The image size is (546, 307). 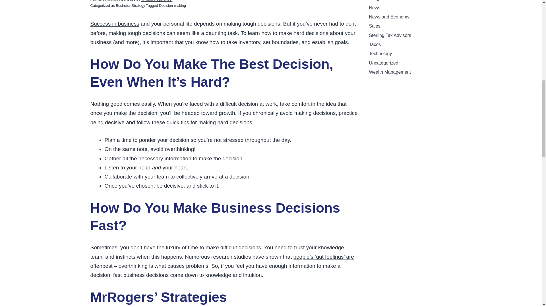 I want to click on William Rogers Co., so click(x=157, y=1).